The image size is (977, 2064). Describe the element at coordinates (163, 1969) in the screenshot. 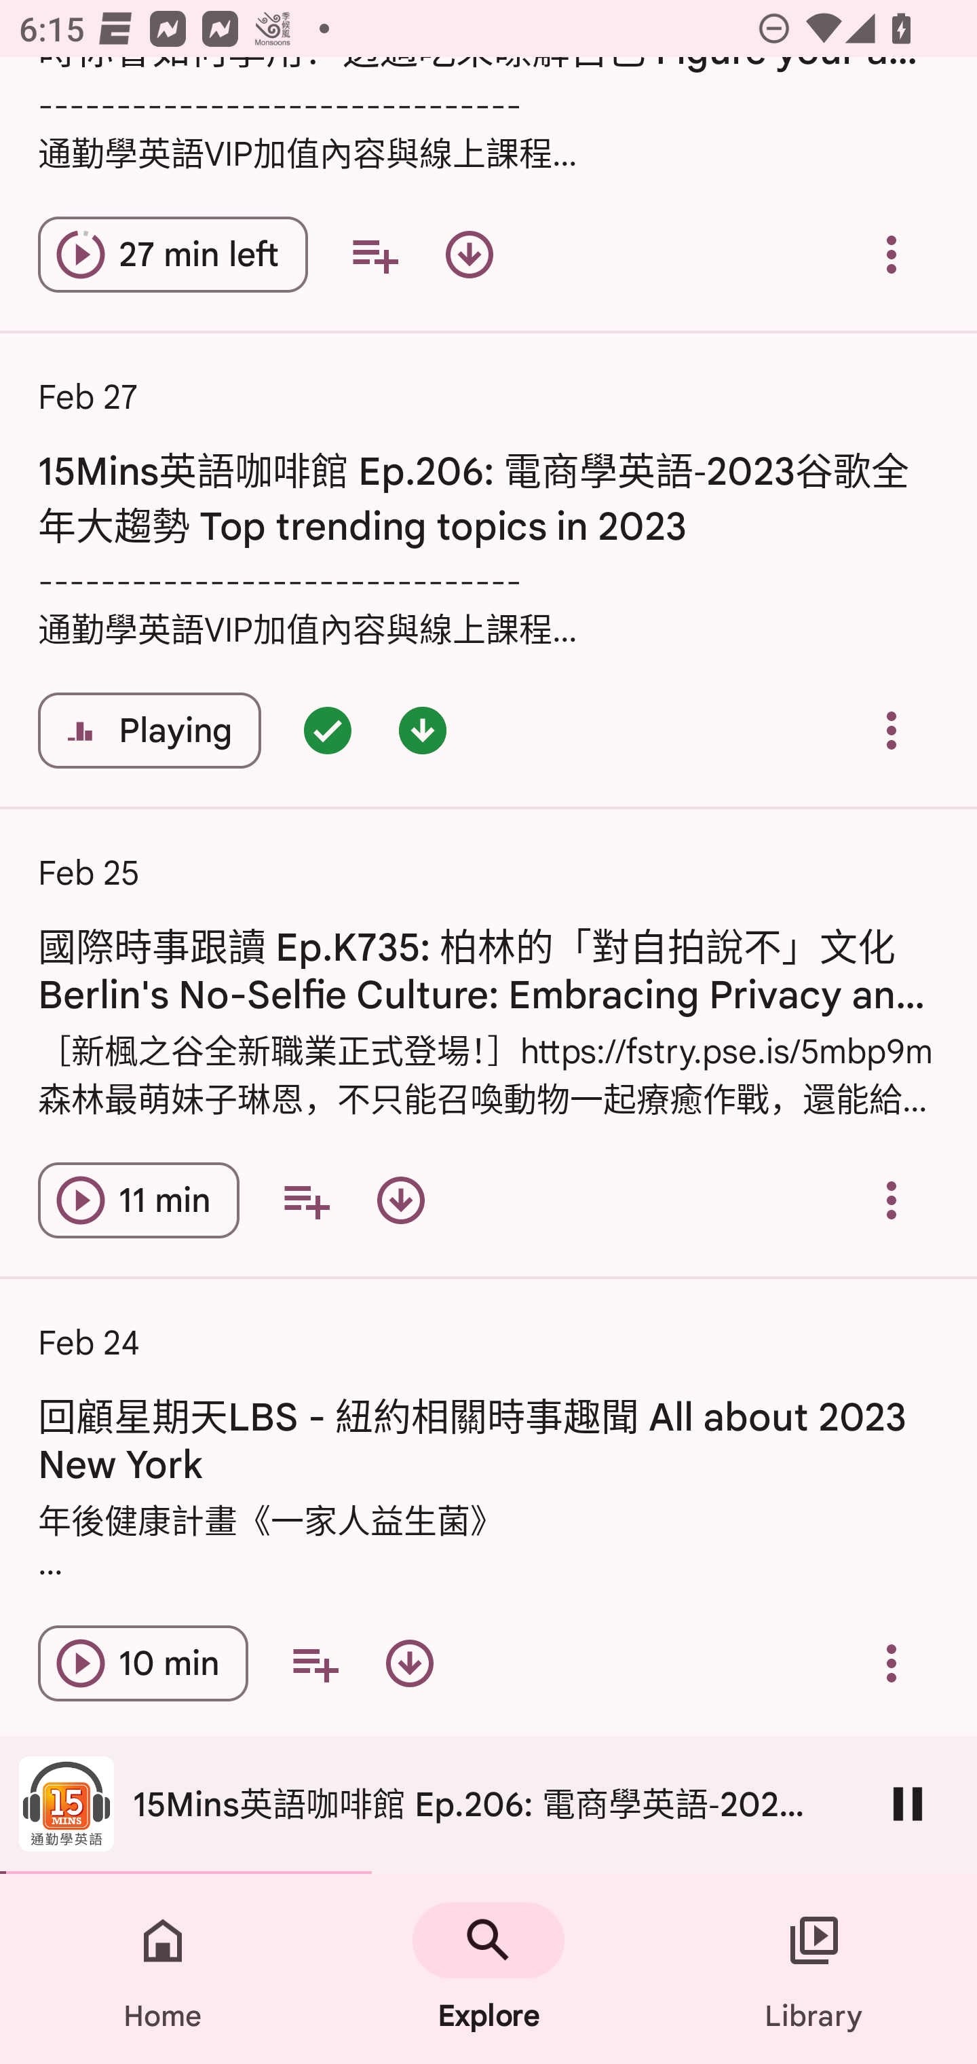

I see `Home` at that location.